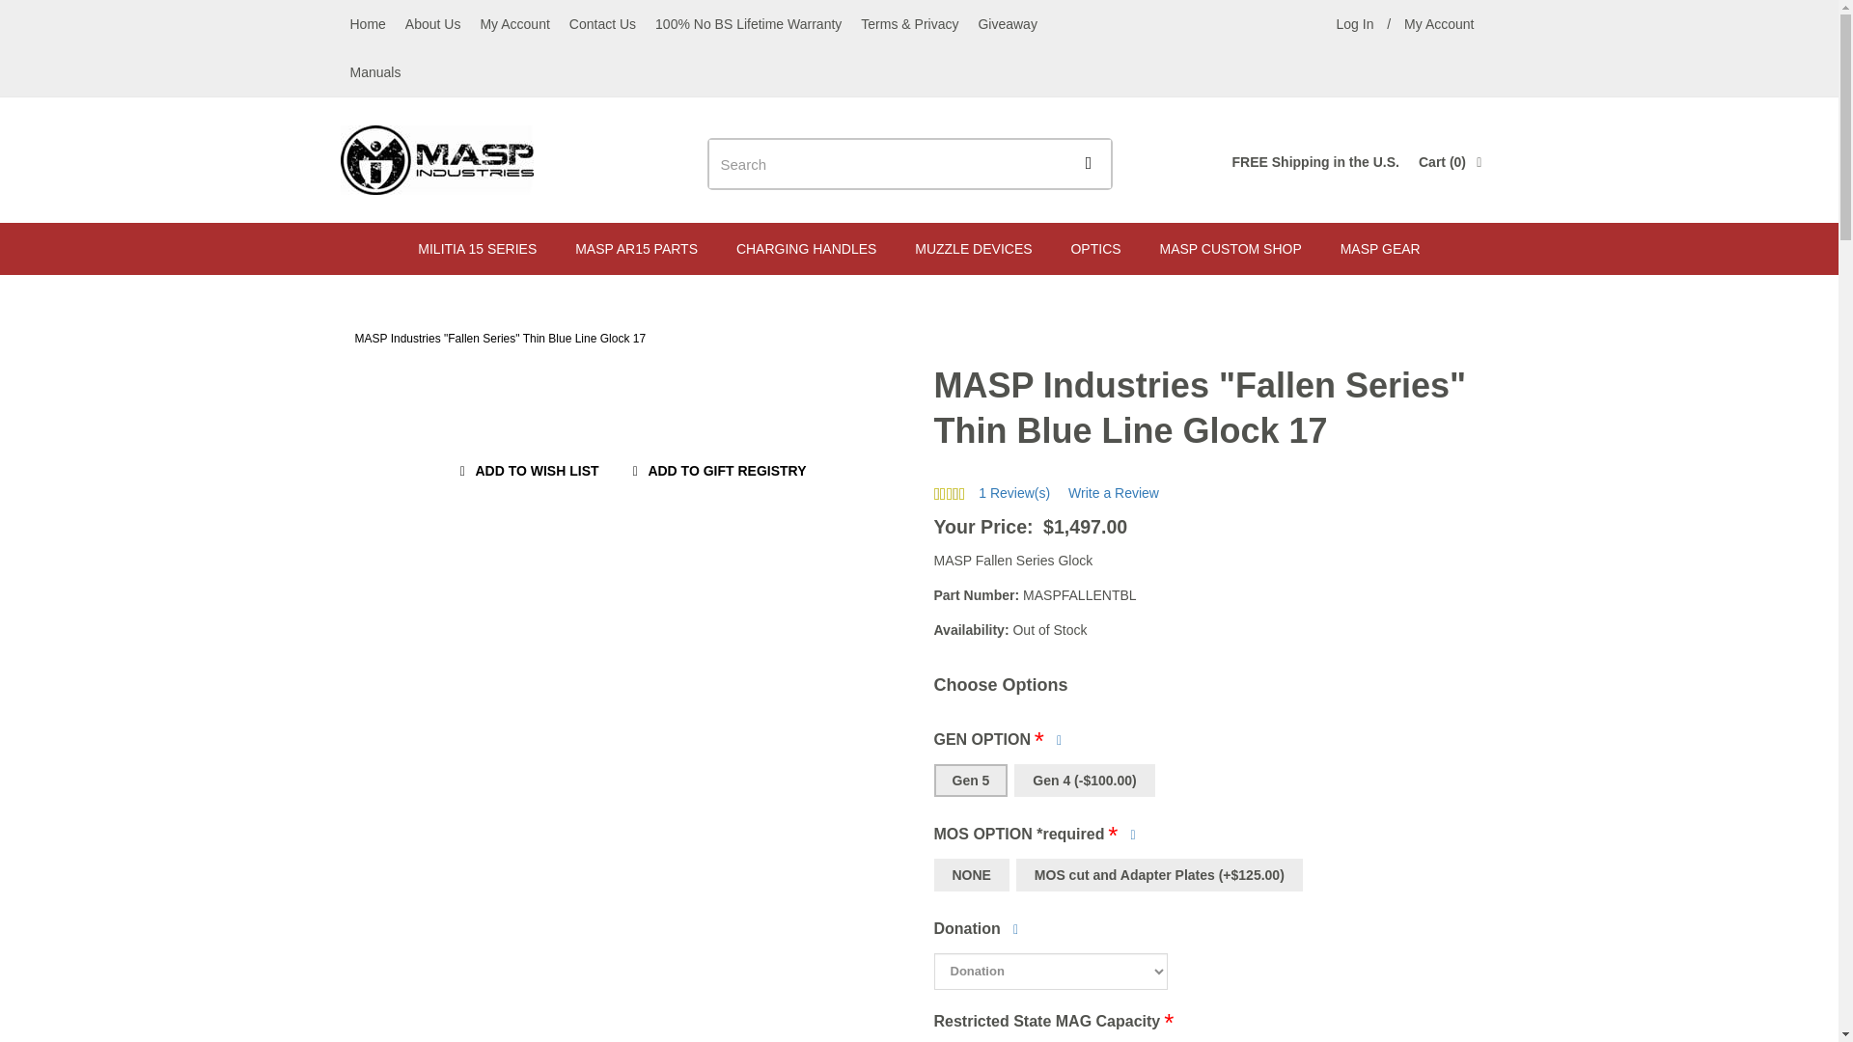 This screenshot has height=1042, width=1853. Describe the element at coordinates (715, 472) in the screenshot. I see `ADD TO GIFT REGISTRY` at that location.